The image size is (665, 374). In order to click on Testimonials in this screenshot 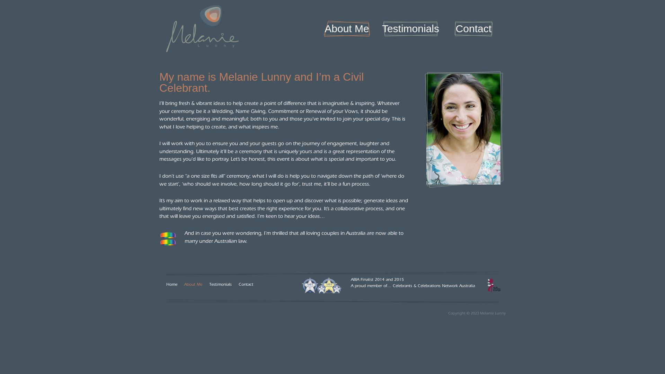, I will do `click(411, 28)`.